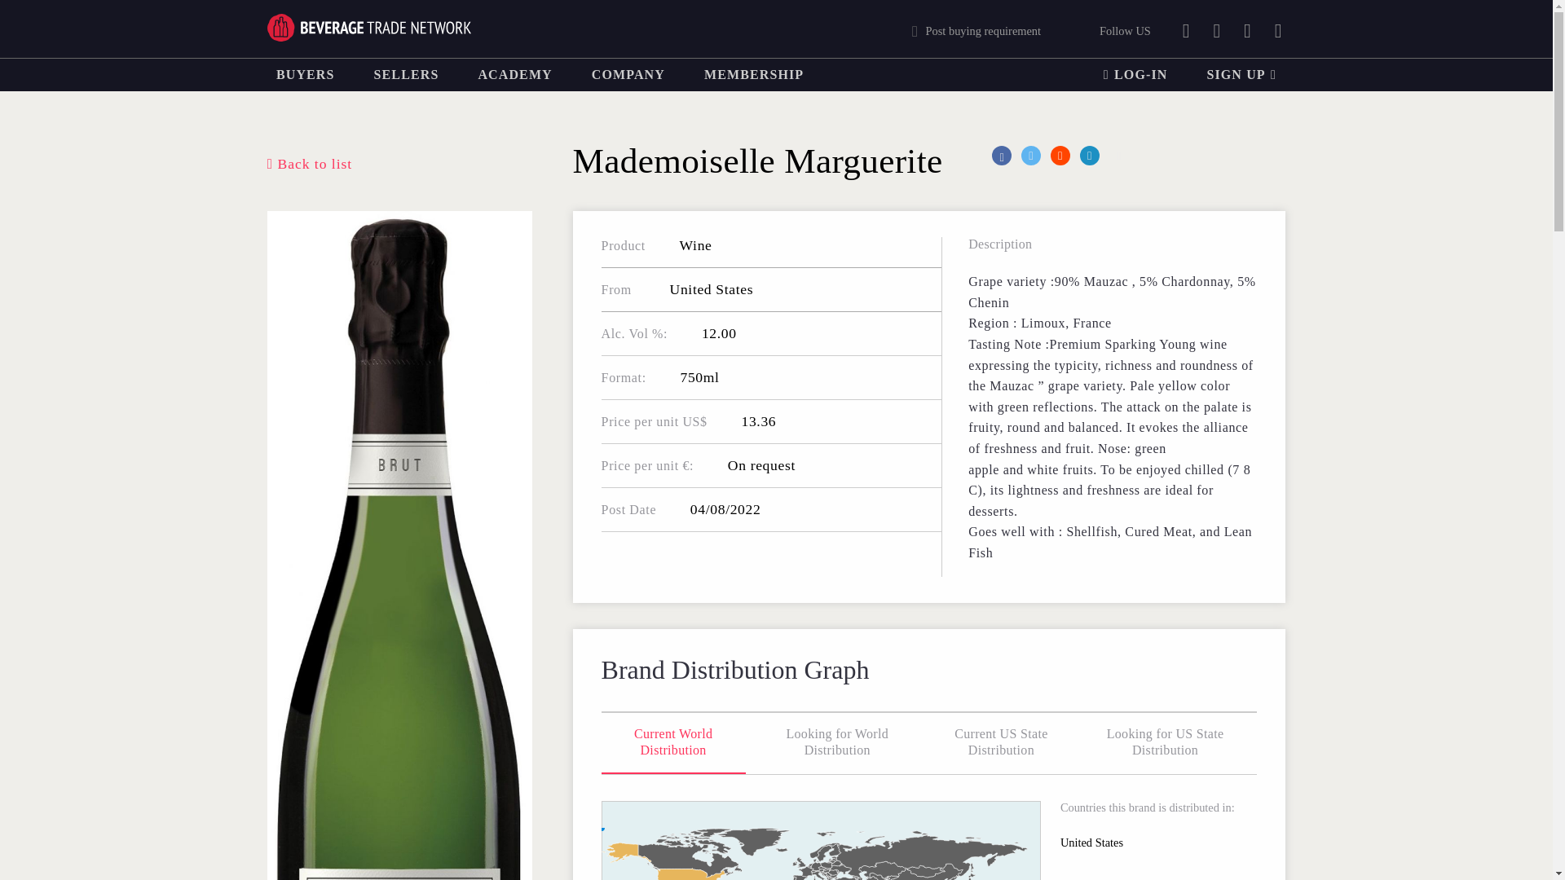  I want to click on Share on Pinterest, so click(1118, 156).